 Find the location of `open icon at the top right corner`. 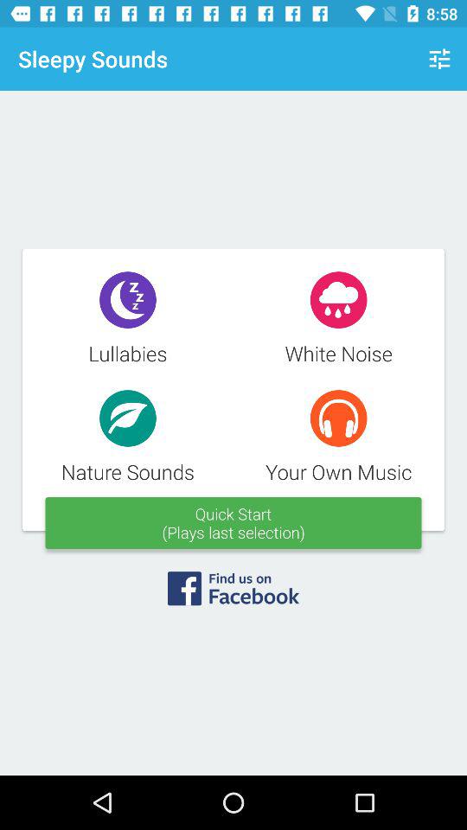

open icon at the top right corner is located at coordinates (439, 59).